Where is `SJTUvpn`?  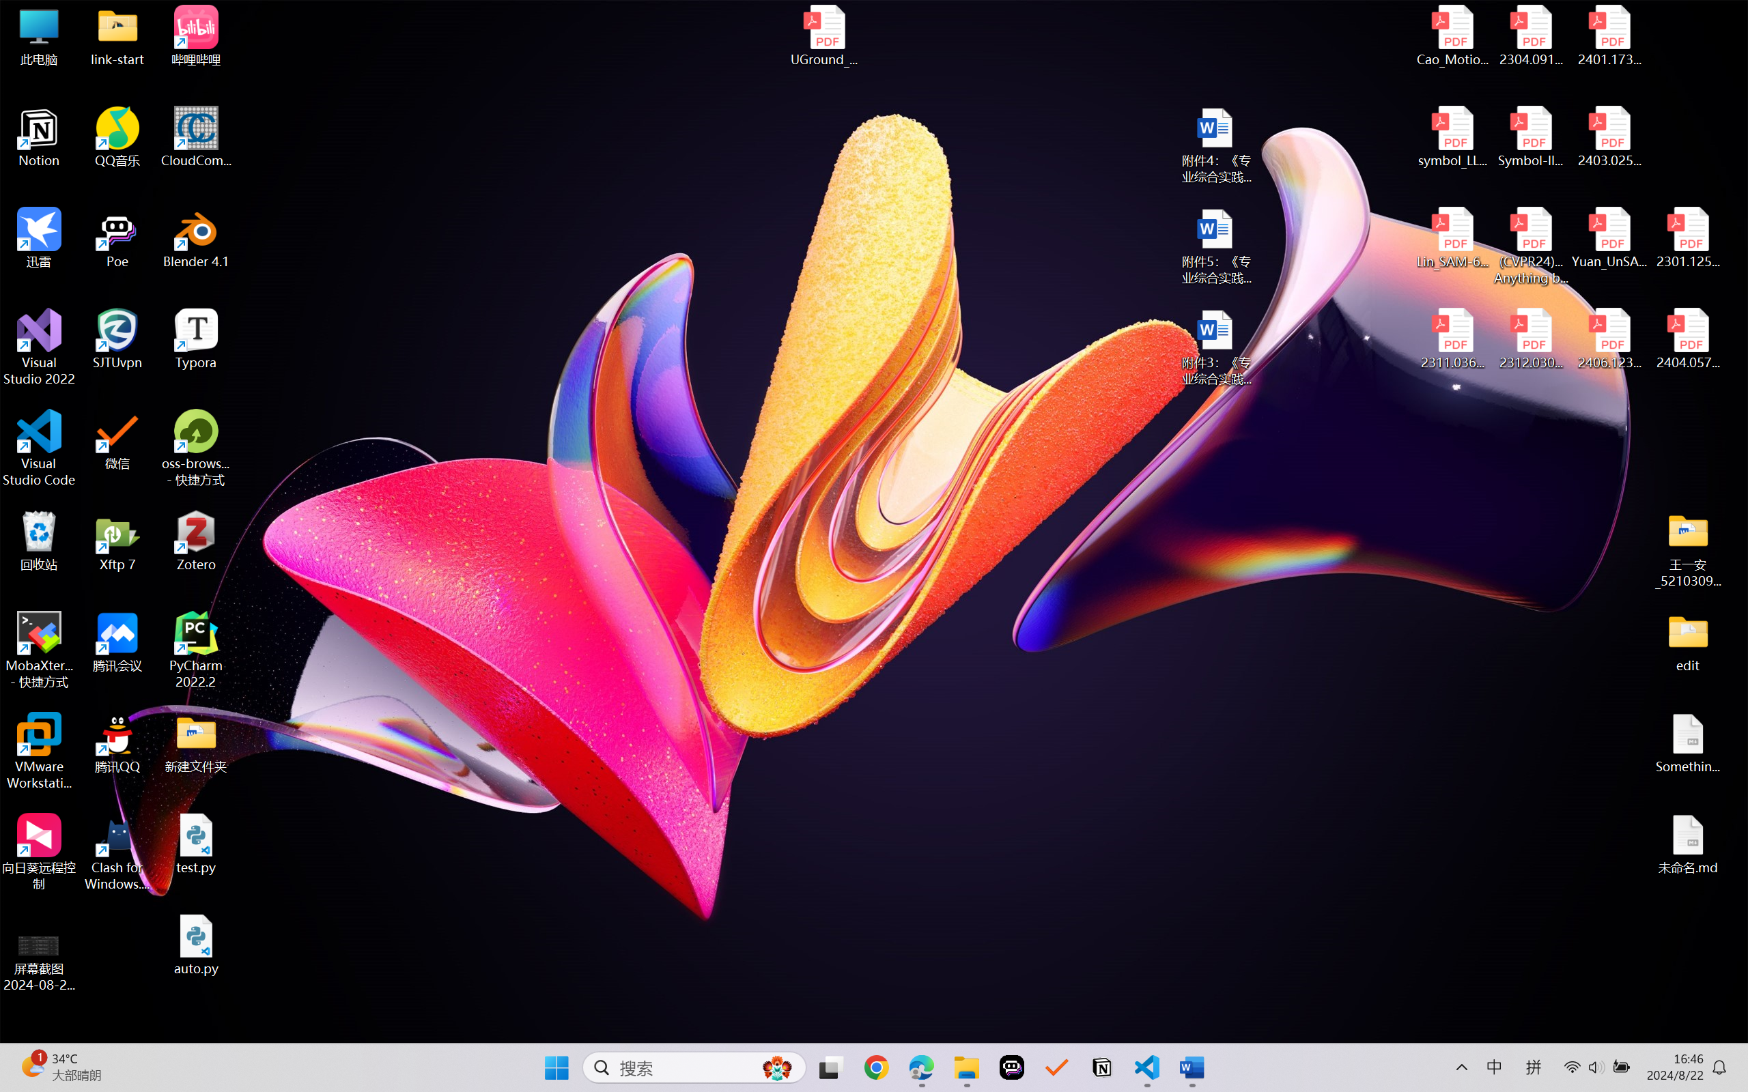 SJTUvpn is located at coordinates (117, 339).